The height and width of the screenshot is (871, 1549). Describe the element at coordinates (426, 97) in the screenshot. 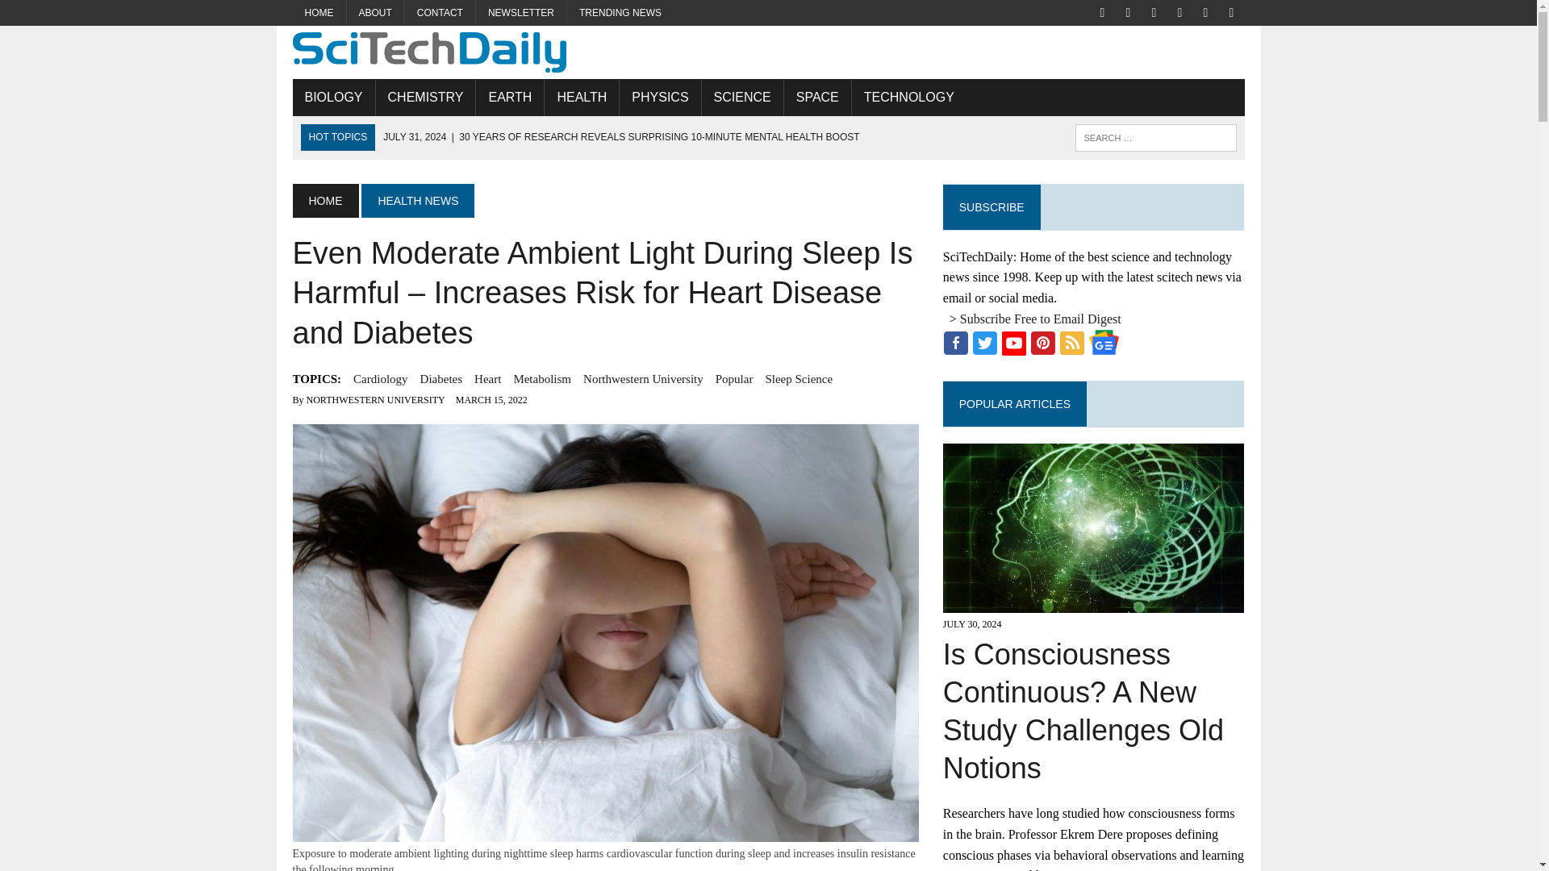

I see `CHEMISTRY` at that location.